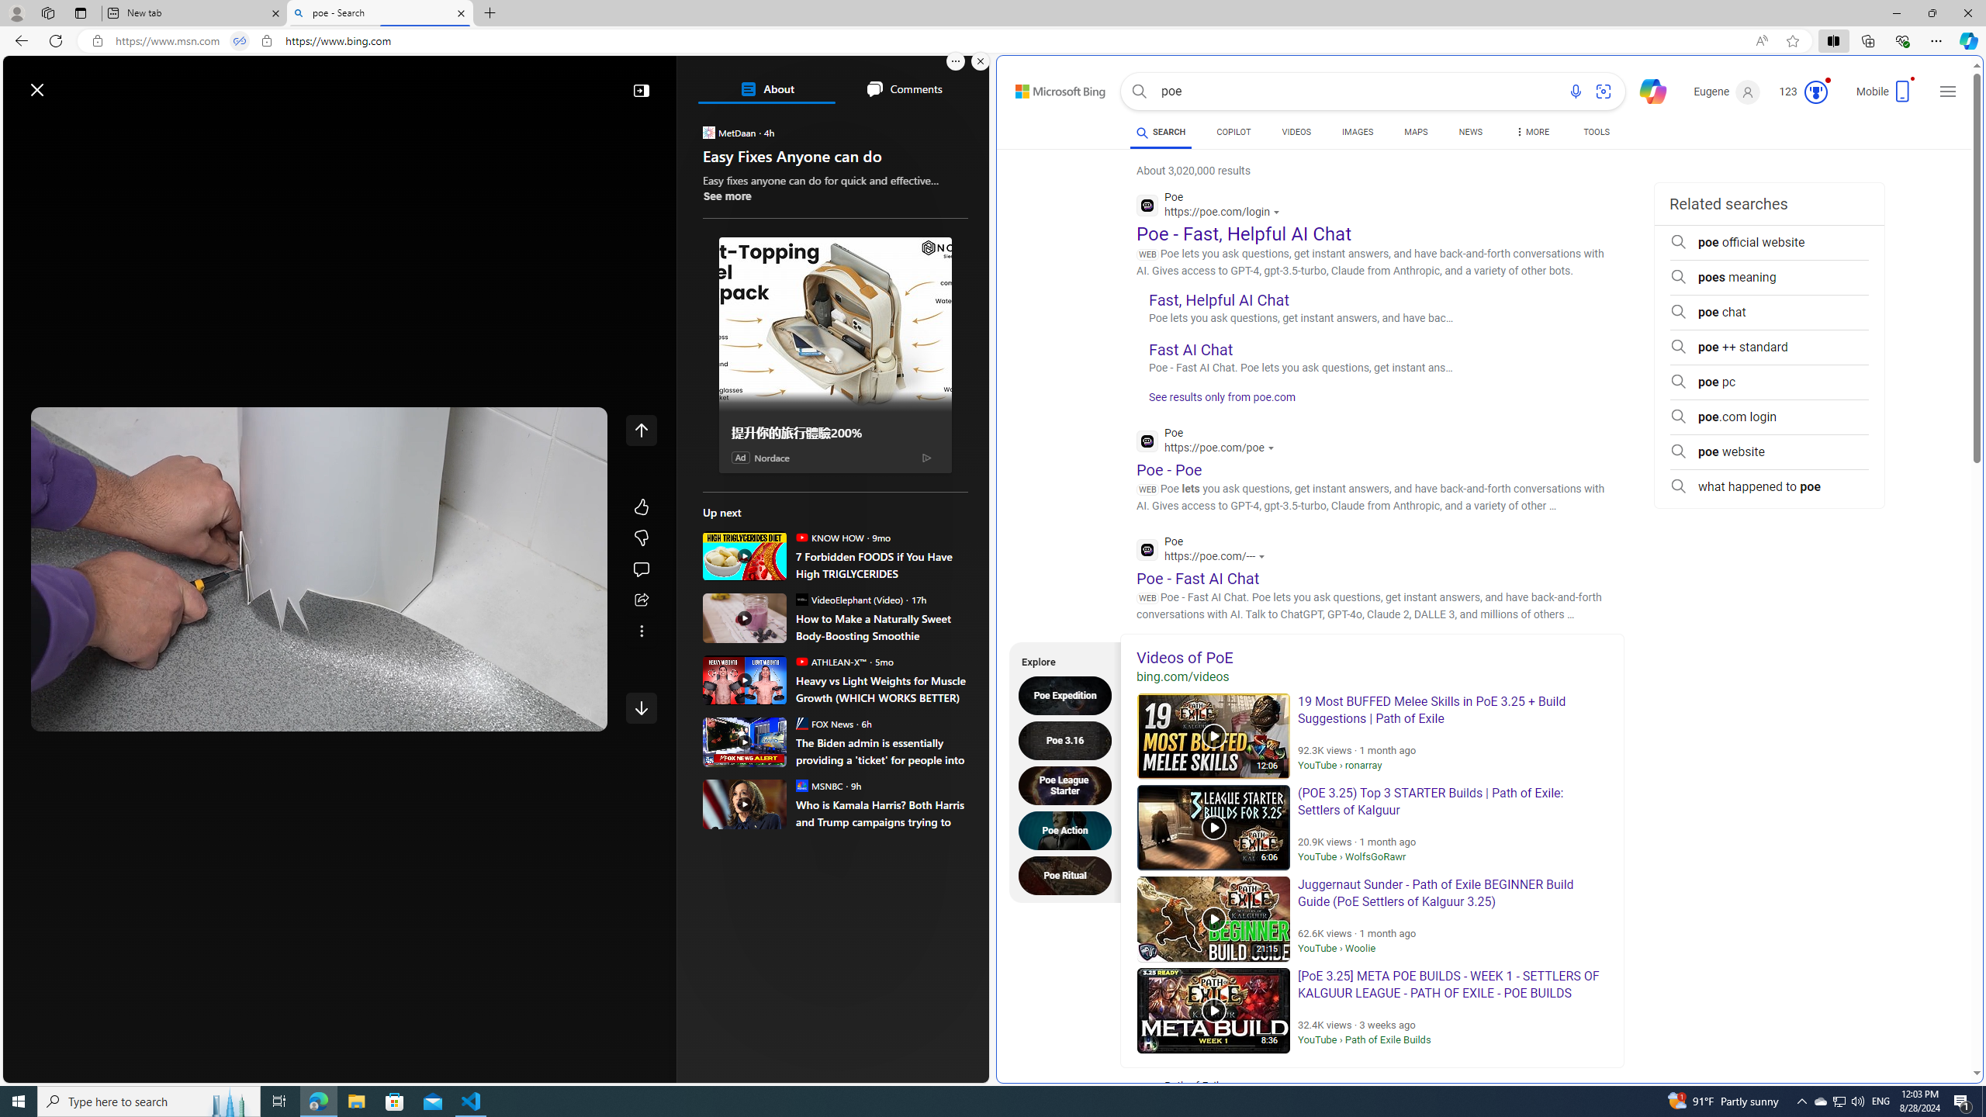 The image size is (1986, 1117). I want to click on Path of Exile, so click(1244, 1095).